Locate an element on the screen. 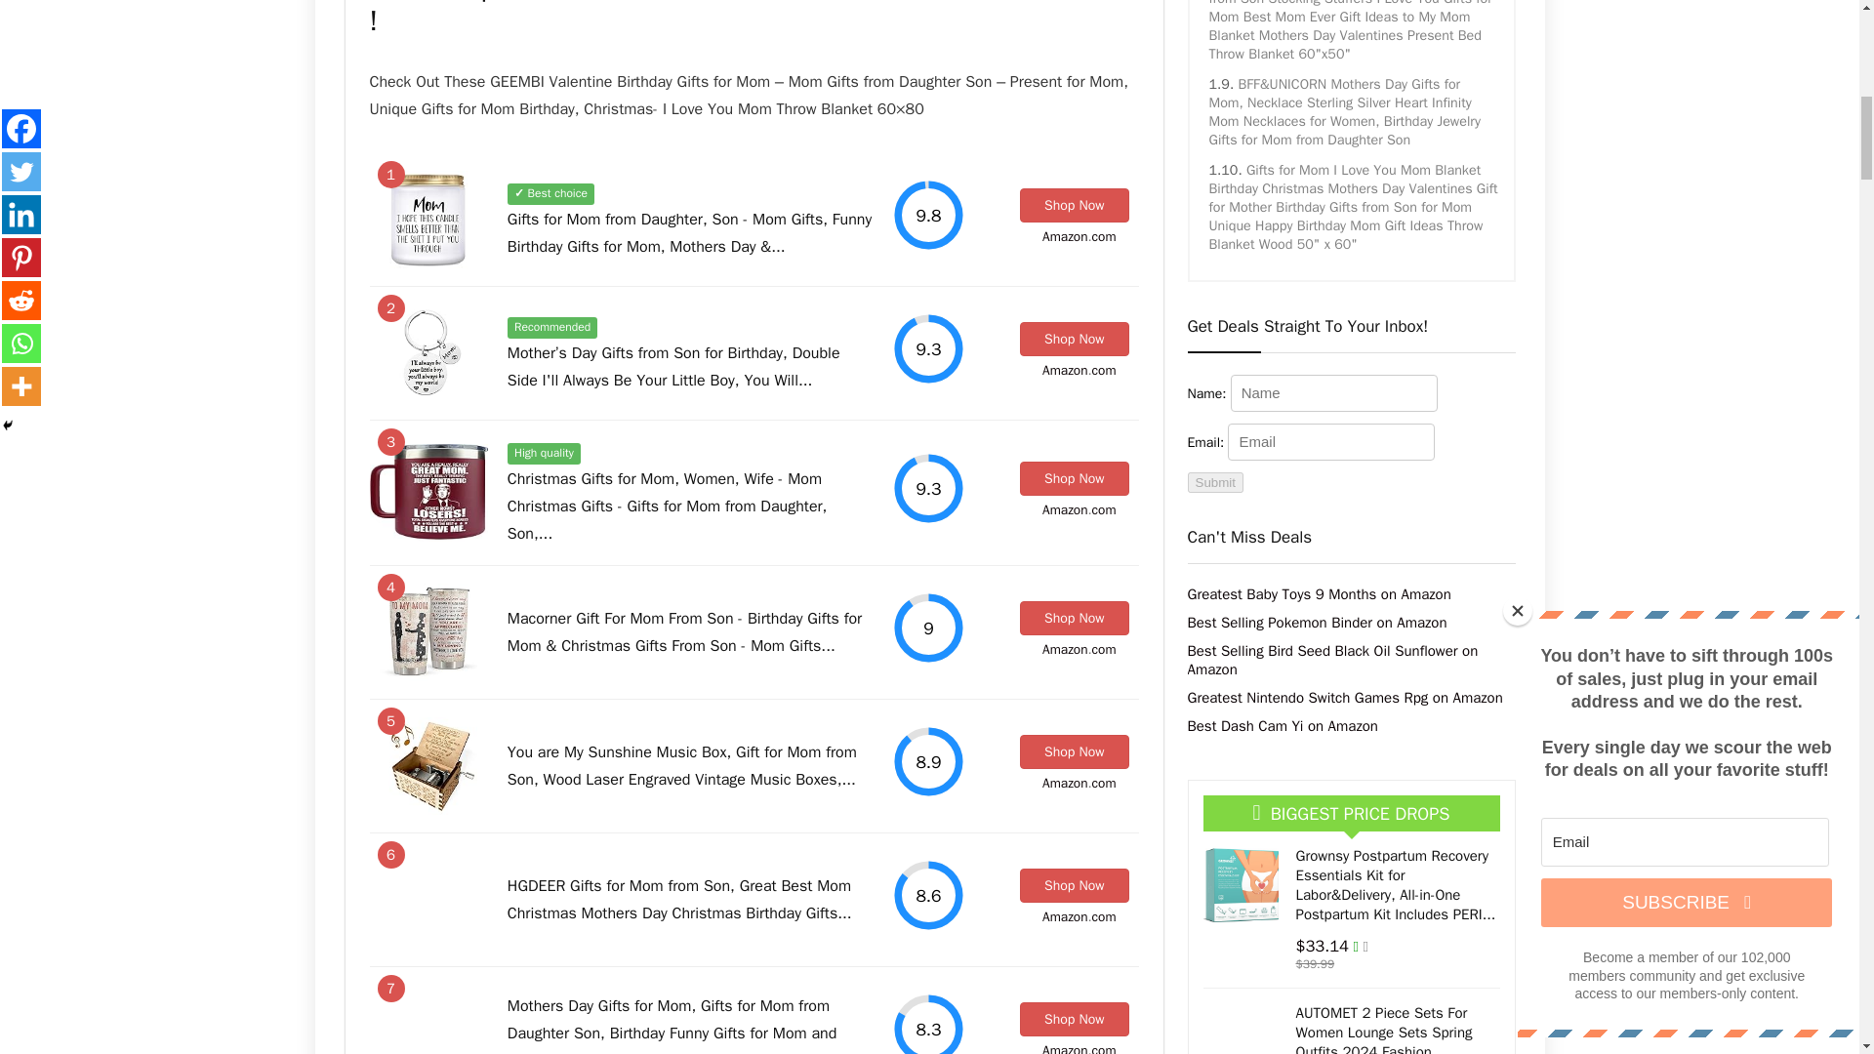 Image resolution: width=1874 pixels, height=1054 pixels. 9.3 is located at coordinates (927, 348).